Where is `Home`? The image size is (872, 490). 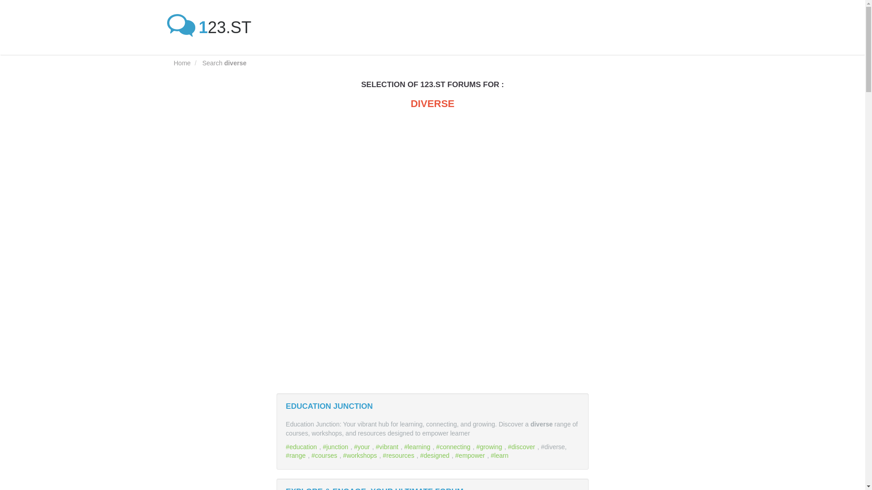 Home is located at coordinates (182, 63).